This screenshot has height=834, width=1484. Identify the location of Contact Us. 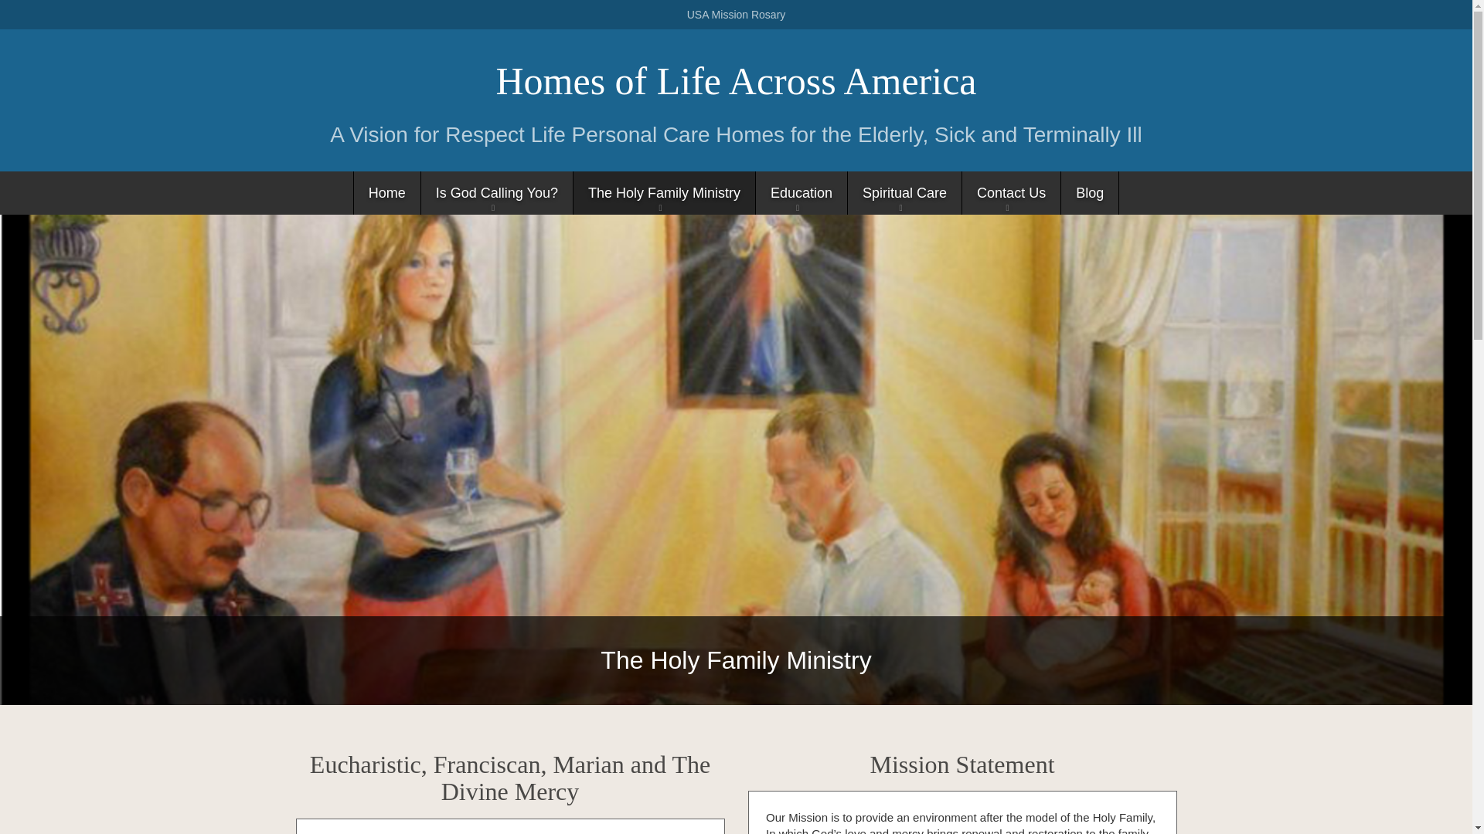
(1011, 193).